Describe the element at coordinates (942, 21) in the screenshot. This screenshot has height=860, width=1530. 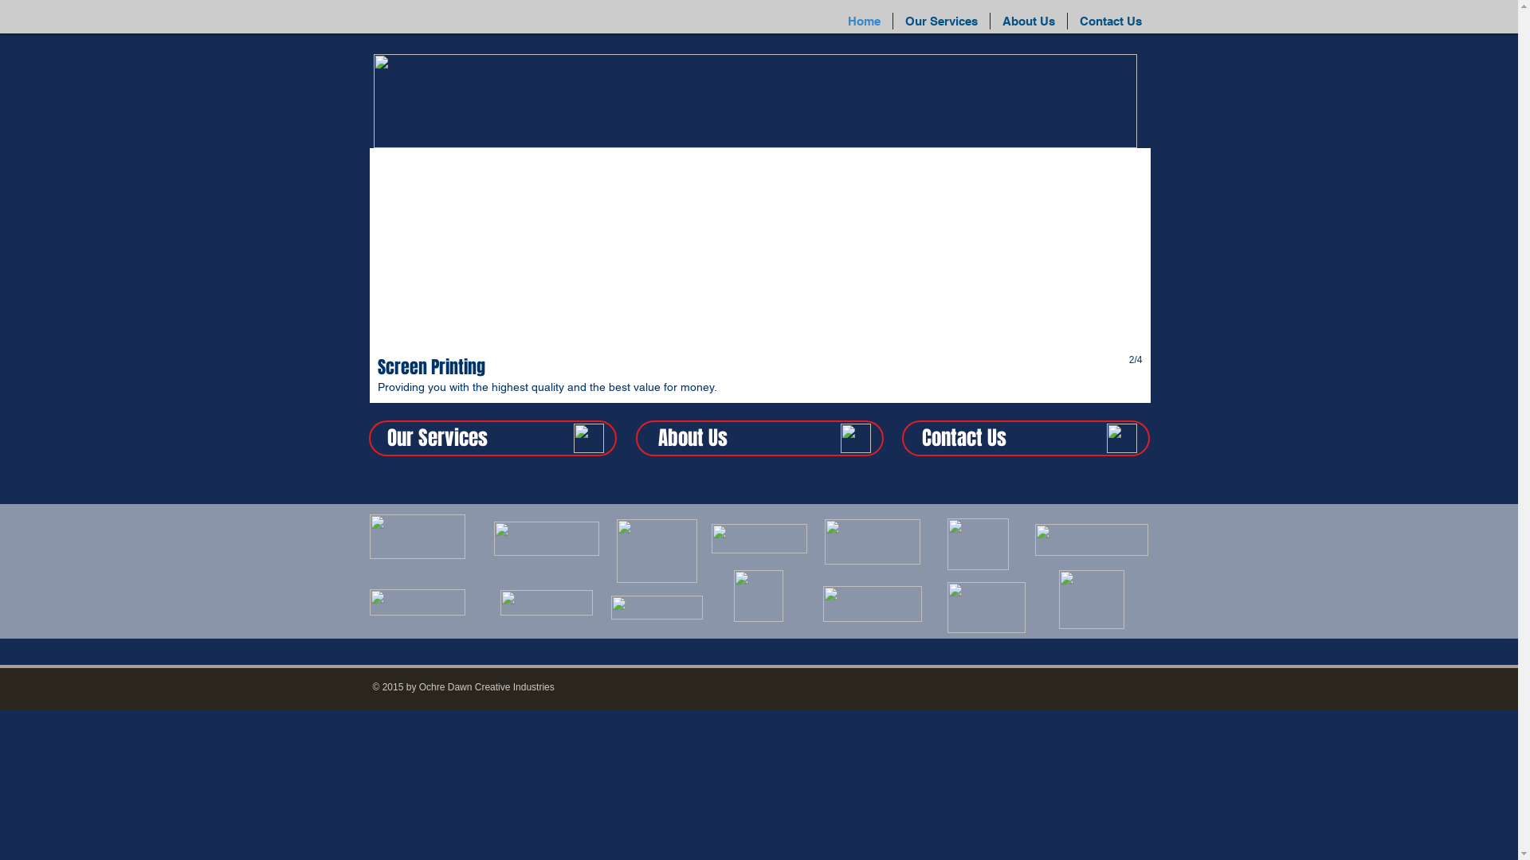
I see `Our Services` at that location.